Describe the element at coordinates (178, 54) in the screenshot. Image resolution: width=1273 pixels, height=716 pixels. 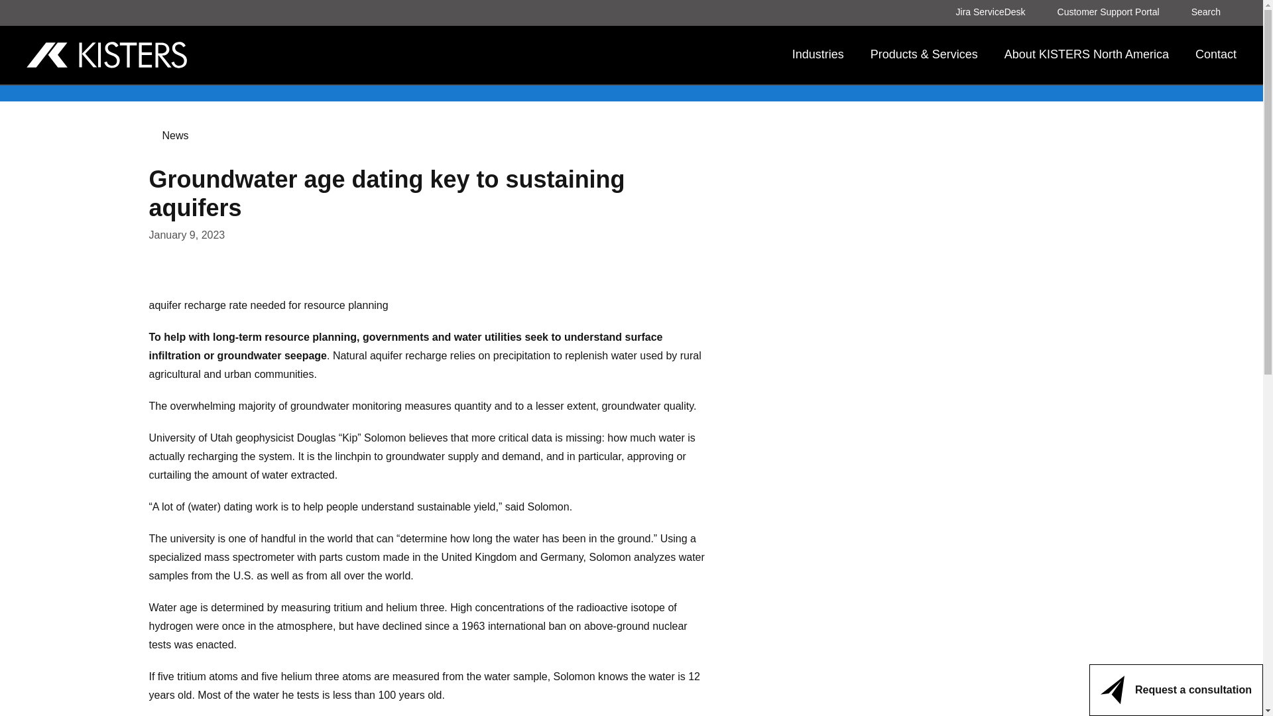
I see `Kisters` at that location.